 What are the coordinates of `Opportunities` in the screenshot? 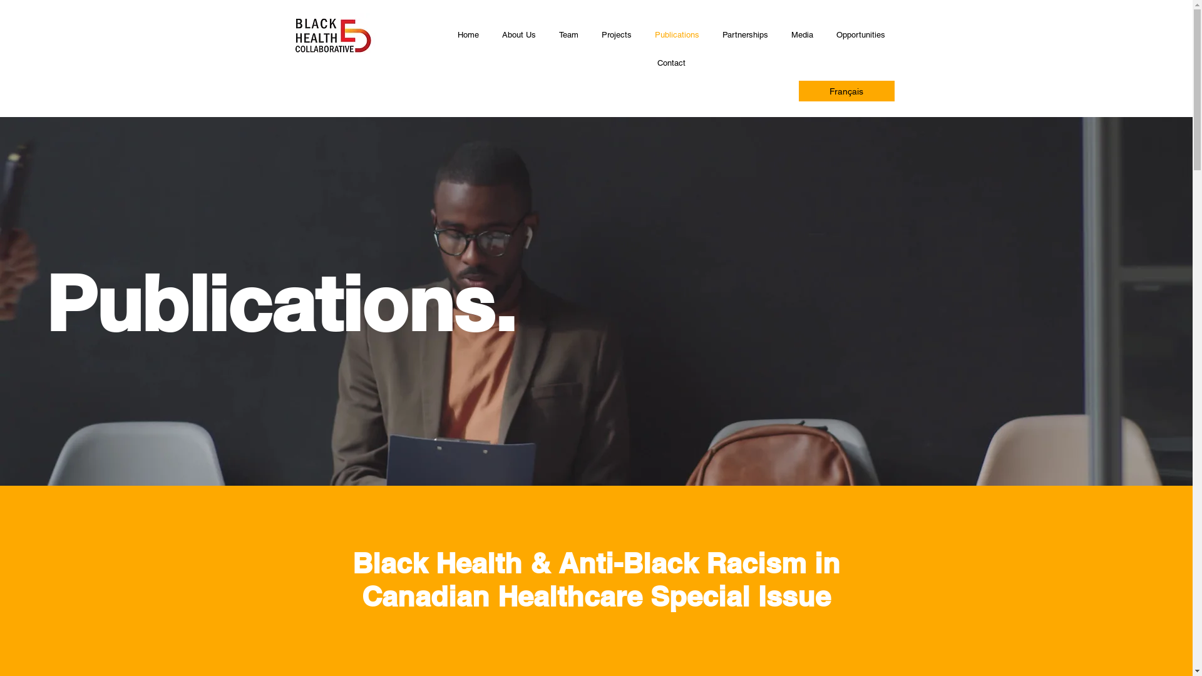 It's located at (861, 35).